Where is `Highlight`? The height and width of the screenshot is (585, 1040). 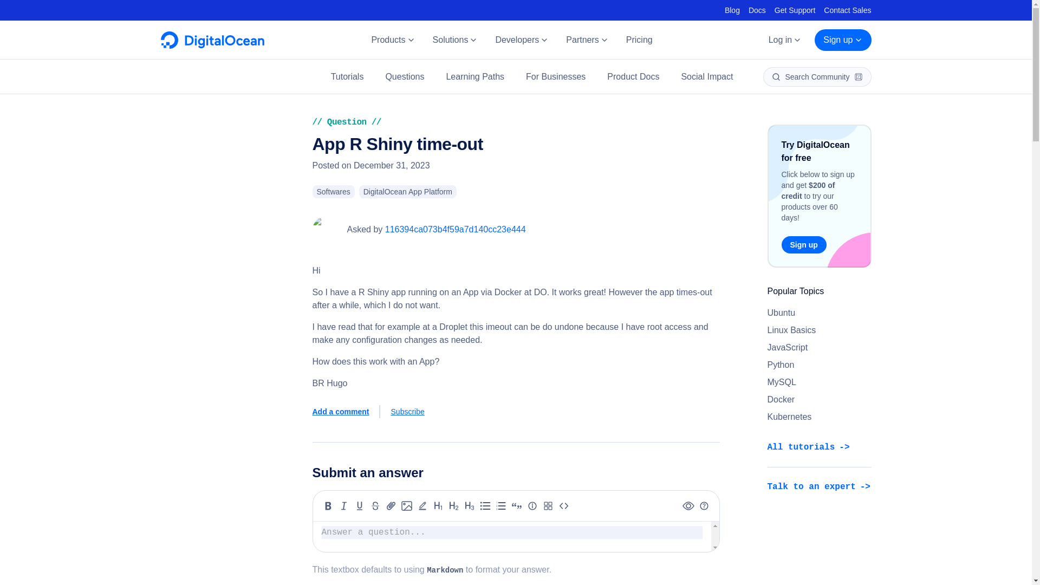 Highlight is located at coordinates (422, 506).